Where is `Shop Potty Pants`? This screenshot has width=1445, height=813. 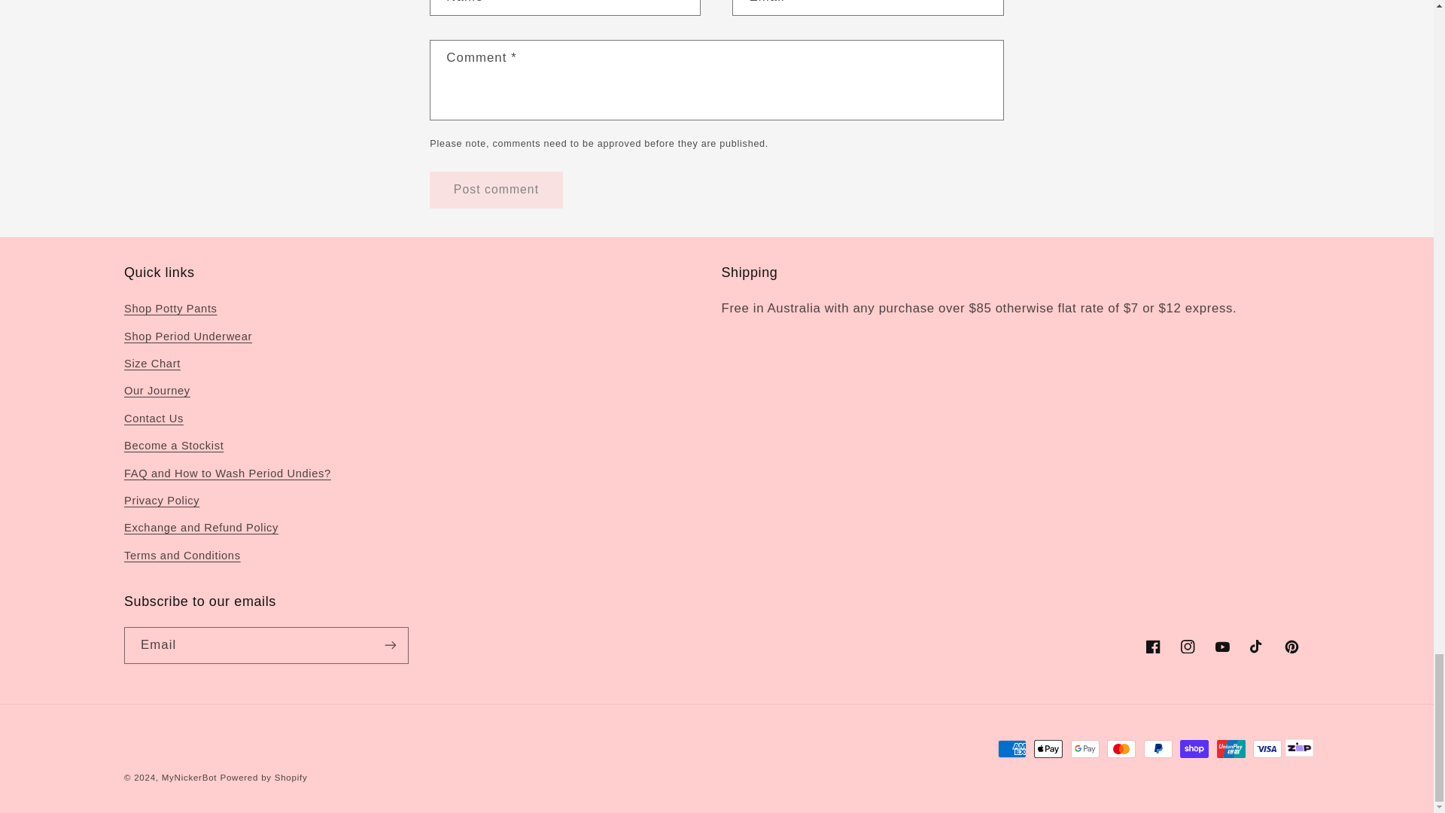 Shop Potty Pants is located at coordinates (171, 311).